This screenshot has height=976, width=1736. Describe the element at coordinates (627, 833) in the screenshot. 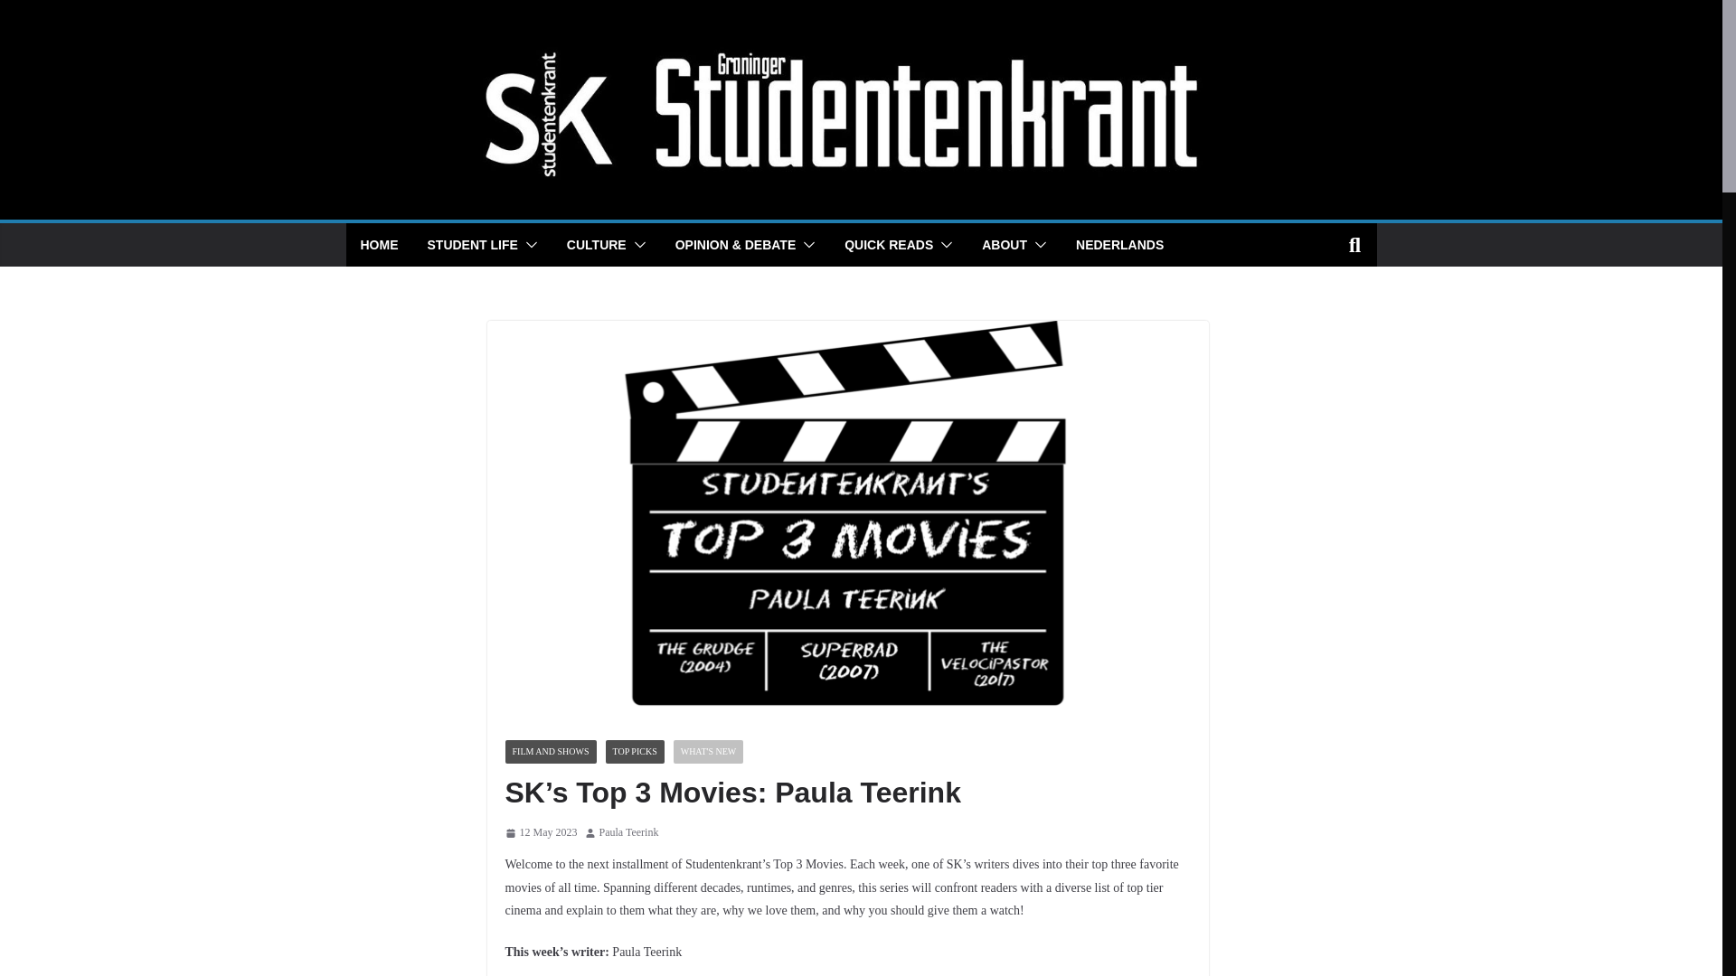

I see `Paula Teerink` at that location.